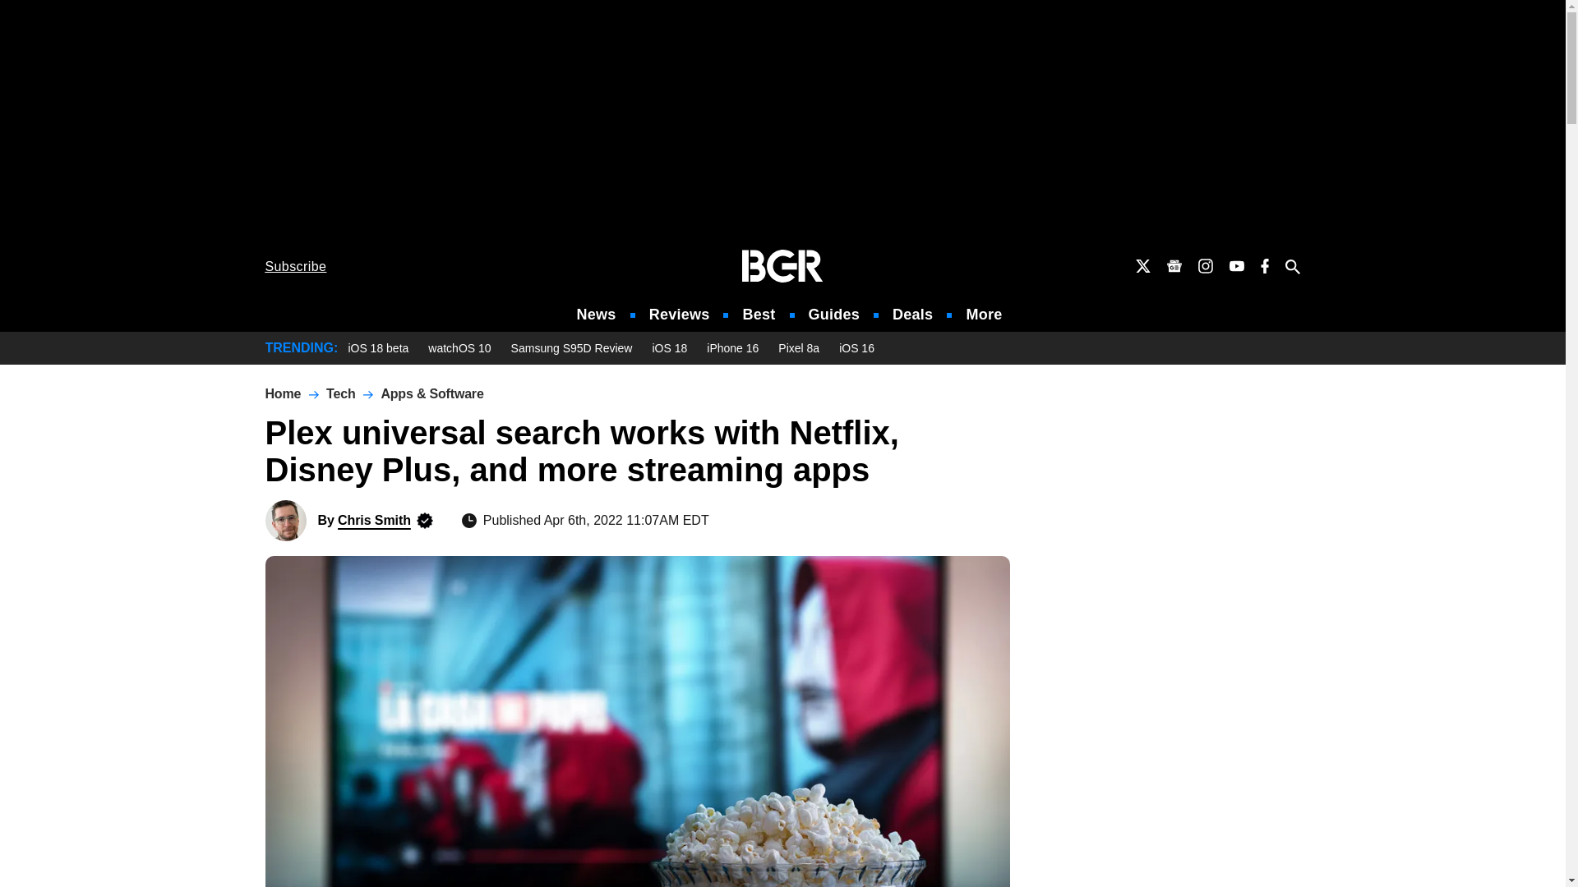  Describe the element at coordinates (984, 315) in the screenshot. I see `More` at that location.